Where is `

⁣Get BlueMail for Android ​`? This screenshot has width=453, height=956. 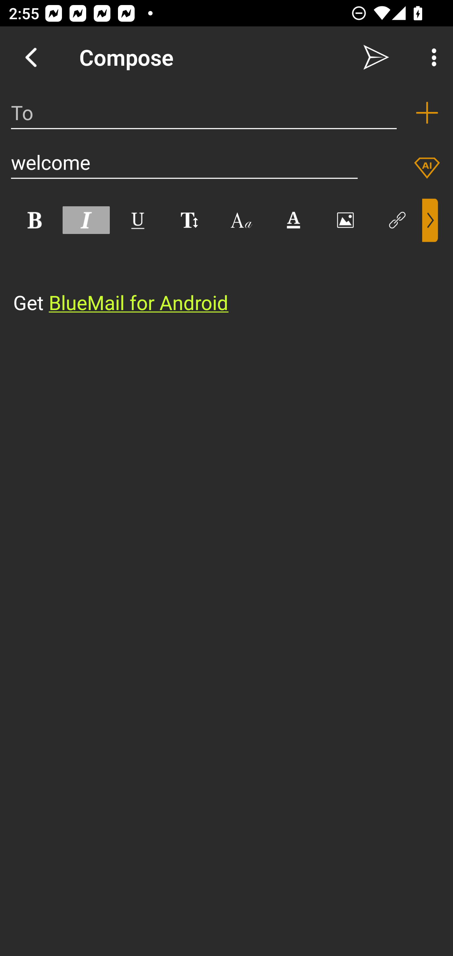 

⁣Get BlueMail for Android ​ is located at coordinates (217, 279).